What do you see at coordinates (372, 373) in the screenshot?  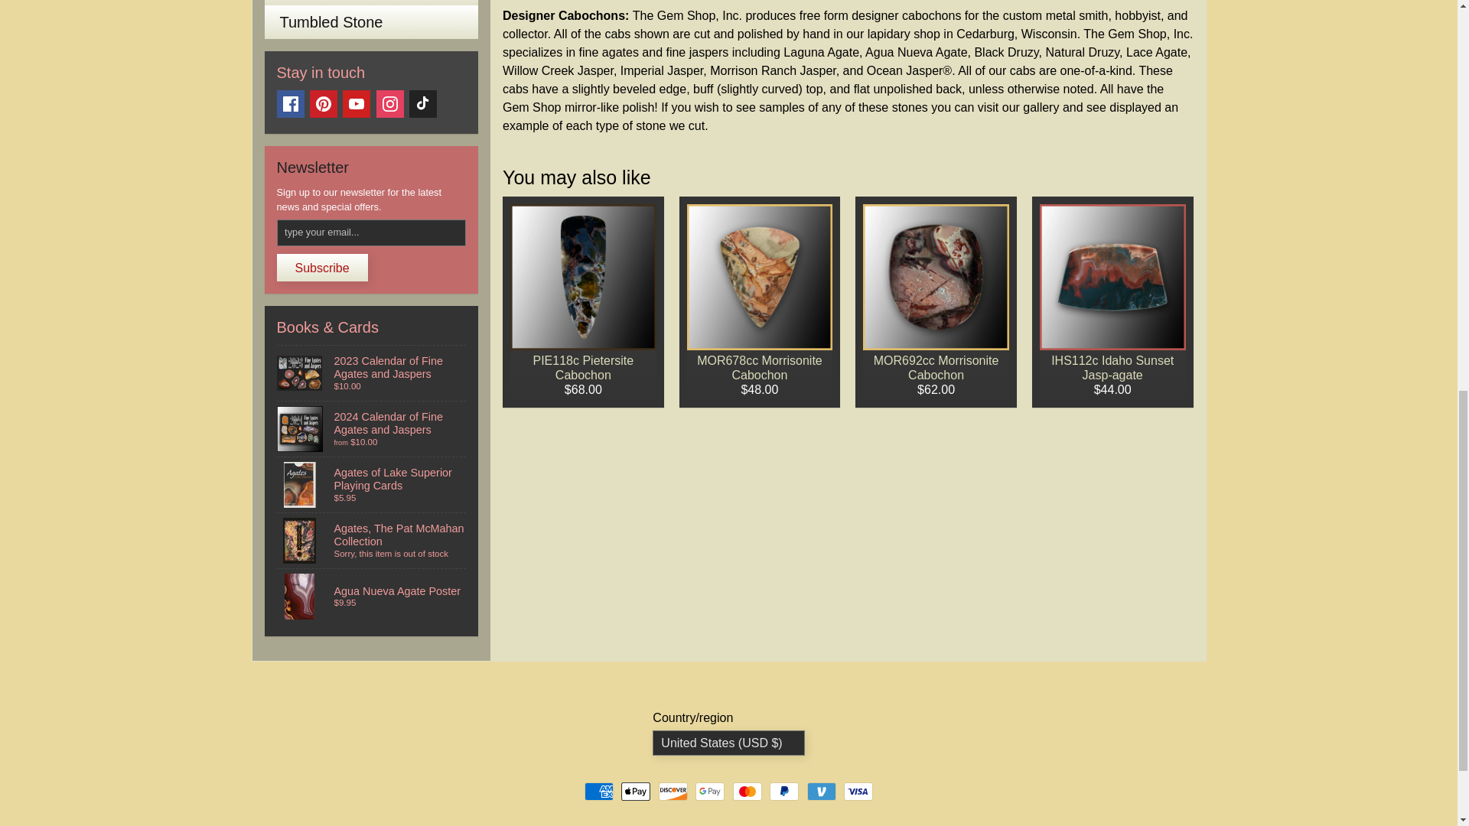 I see `2023 Calendar of Fine Agates and Jaspers` at bounding box center [372, 373].